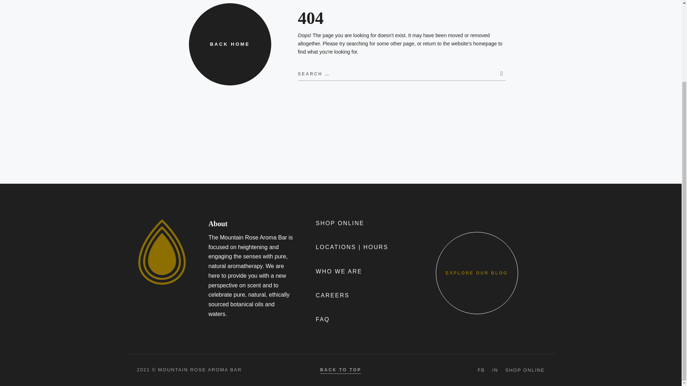 Image resolution: width=687 pixels, height=386 pixels. I want to click on LOCATIONS, so click(483, 15).